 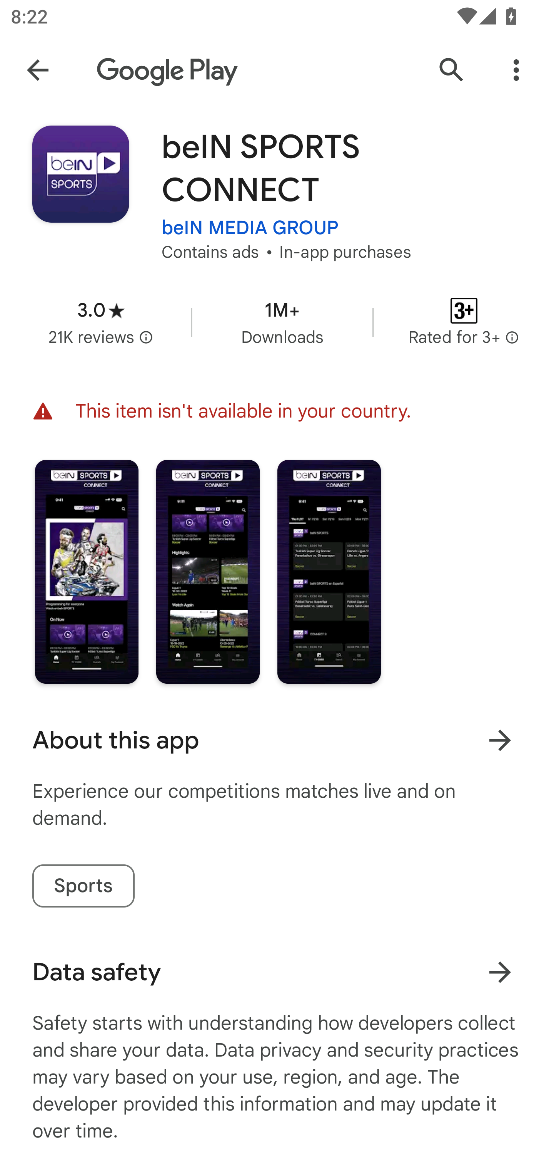 What do you see at coordinates (464, 322) in the screenshot?
I see `Content rating Rated for 3+` at bounding box center [464, 322].